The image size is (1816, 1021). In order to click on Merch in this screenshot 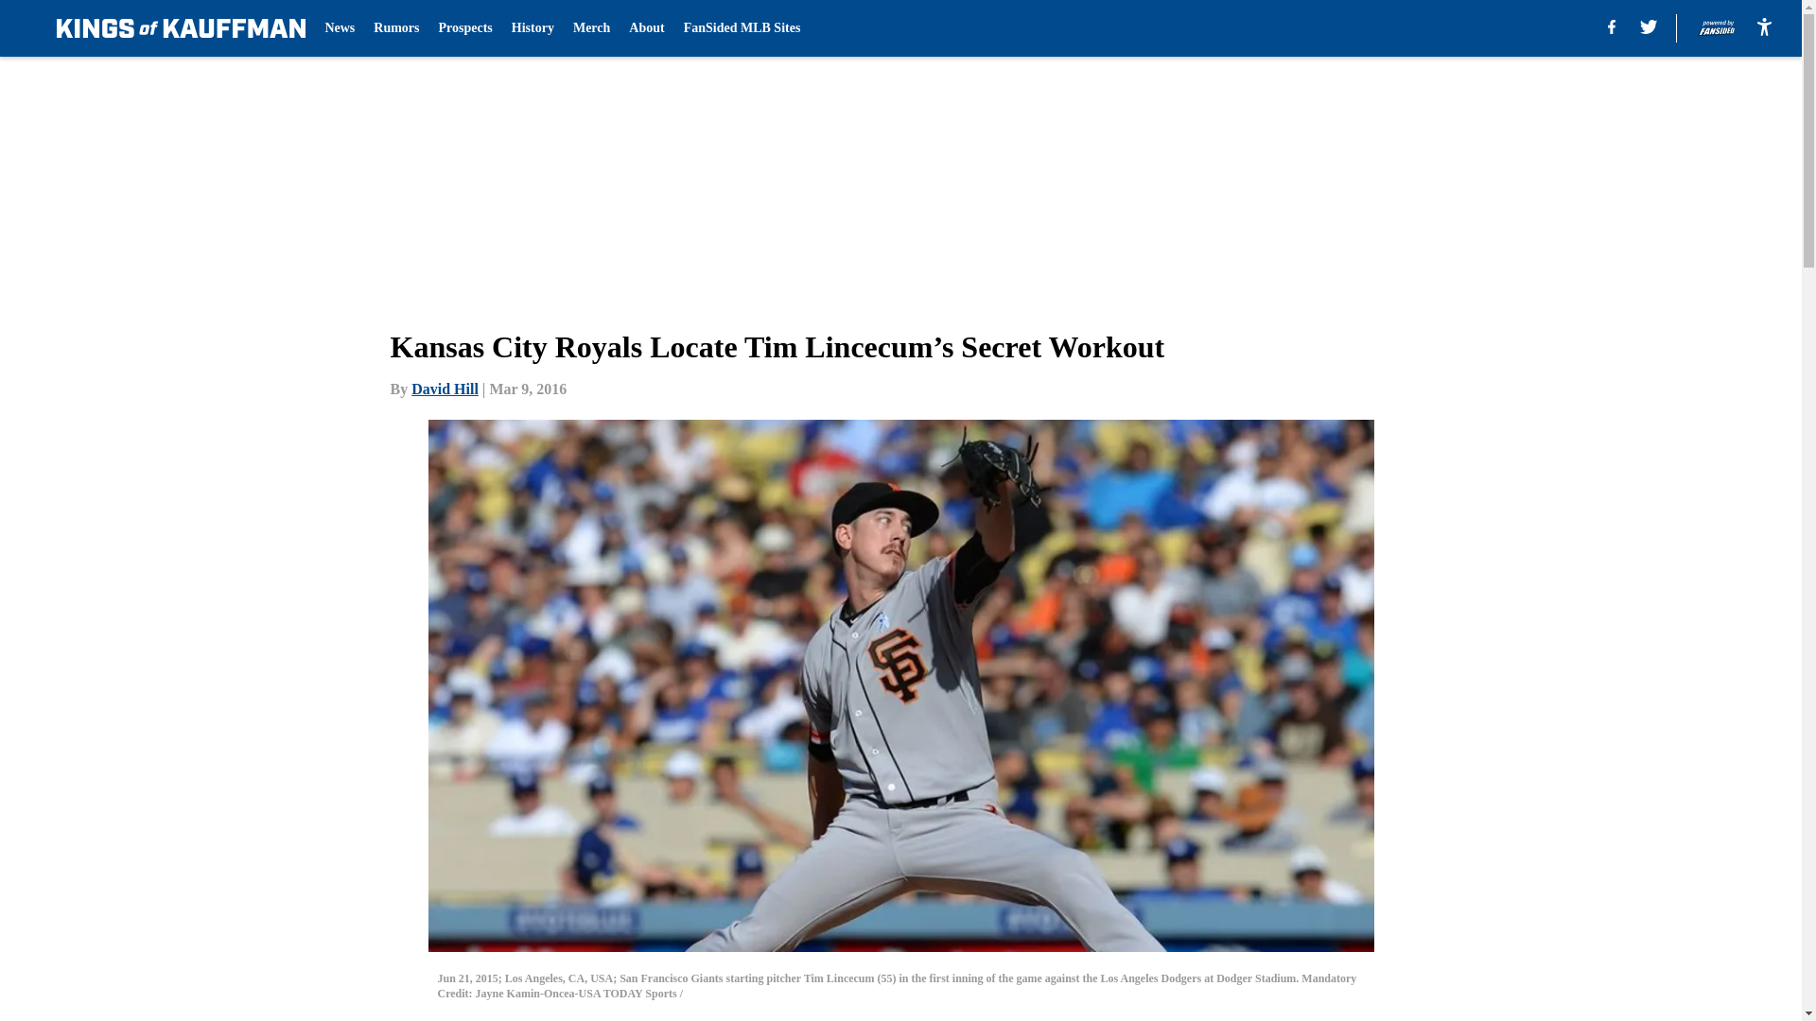, I will do `click(592, 28)`.